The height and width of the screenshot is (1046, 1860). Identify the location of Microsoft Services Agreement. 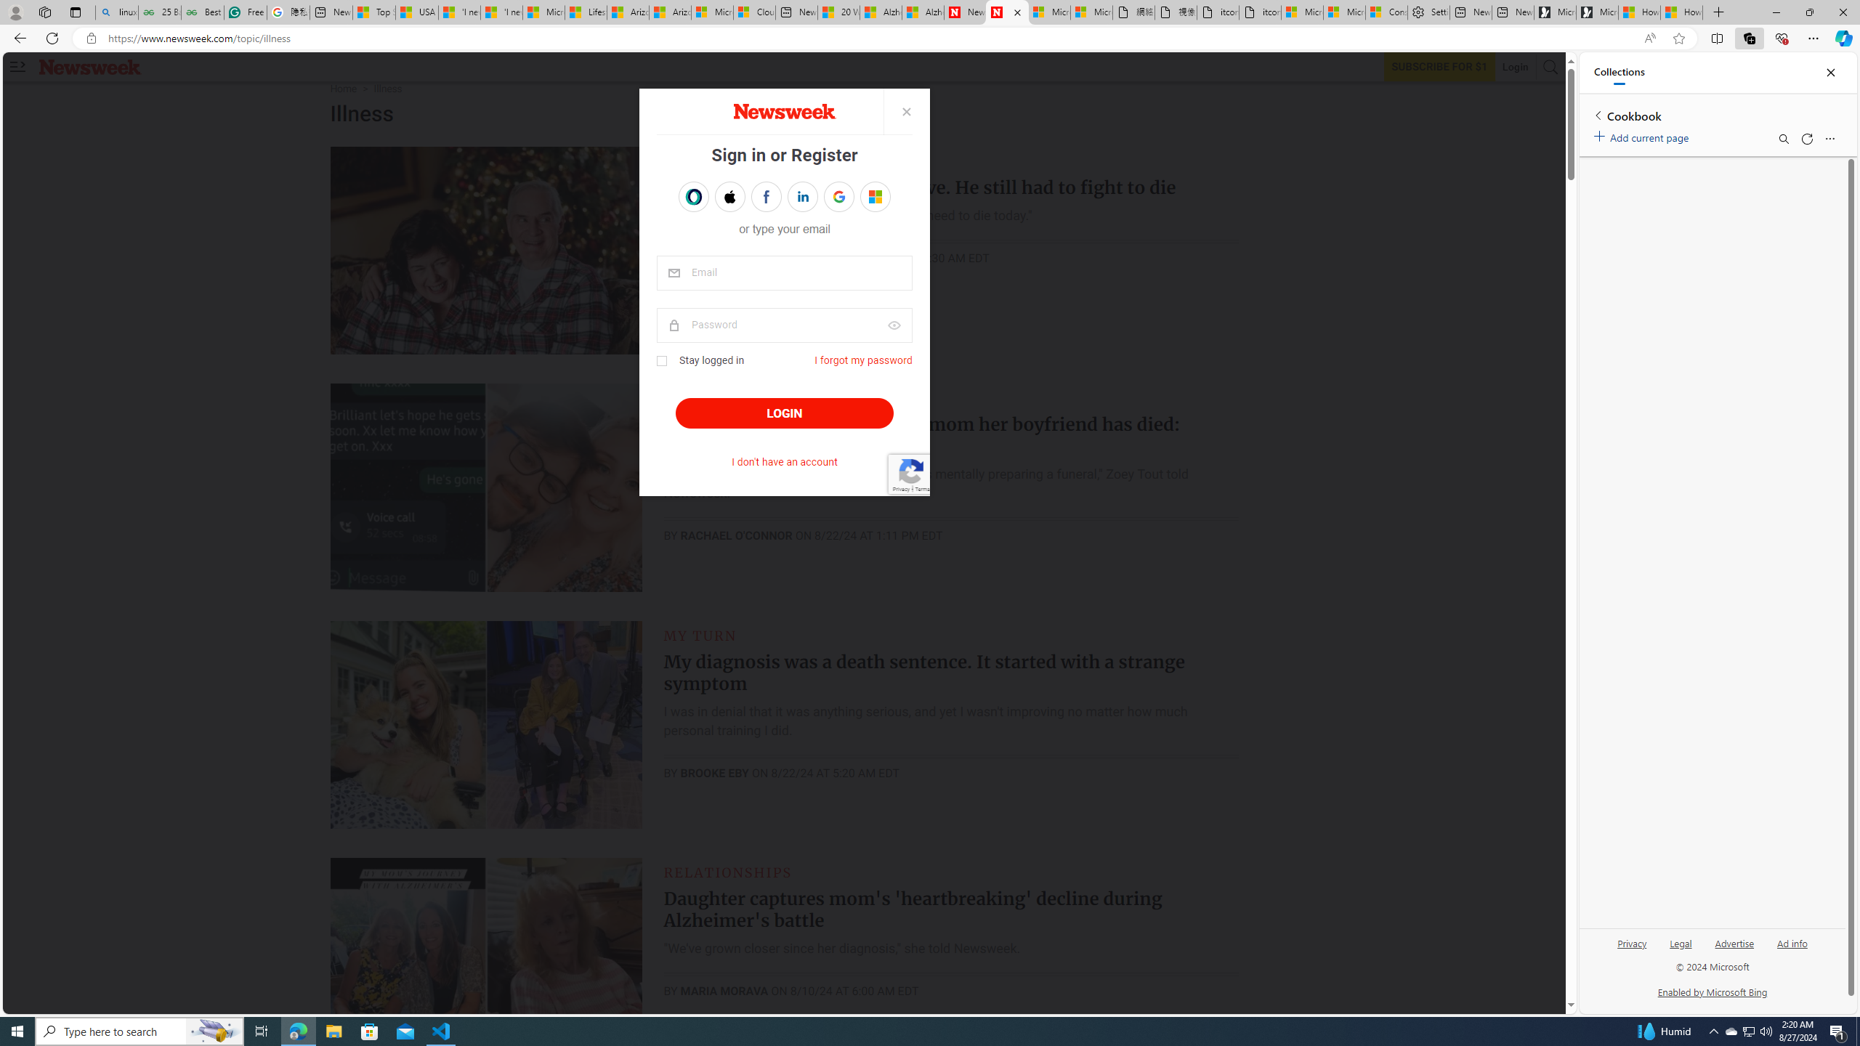
(712, 12).